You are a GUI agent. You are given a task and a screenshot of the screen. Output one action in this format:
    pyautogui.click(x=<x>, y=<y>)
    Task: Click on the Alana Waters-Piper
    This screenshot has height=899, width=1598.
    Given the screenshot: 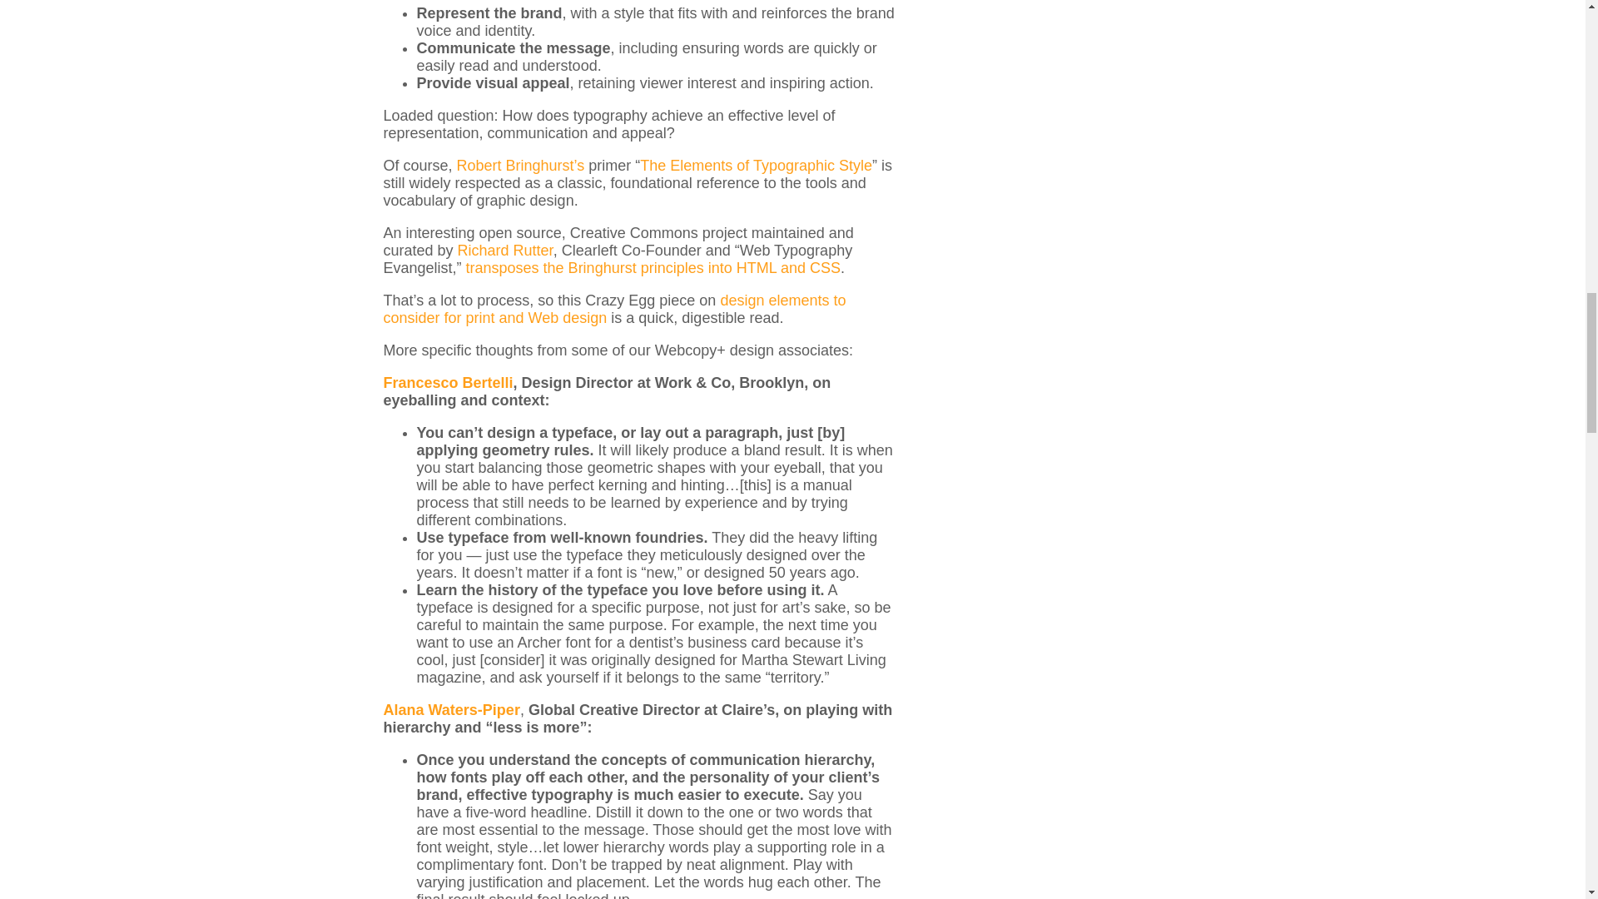 What is the action you would take?
    pyautogui.click(x=451, y=709)
    